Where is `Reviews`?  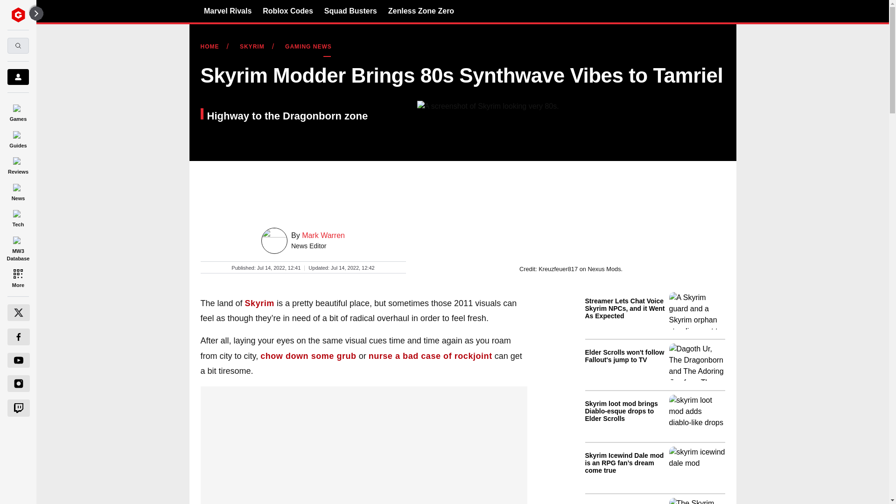
Reviews is located at coordinates (18, 164).